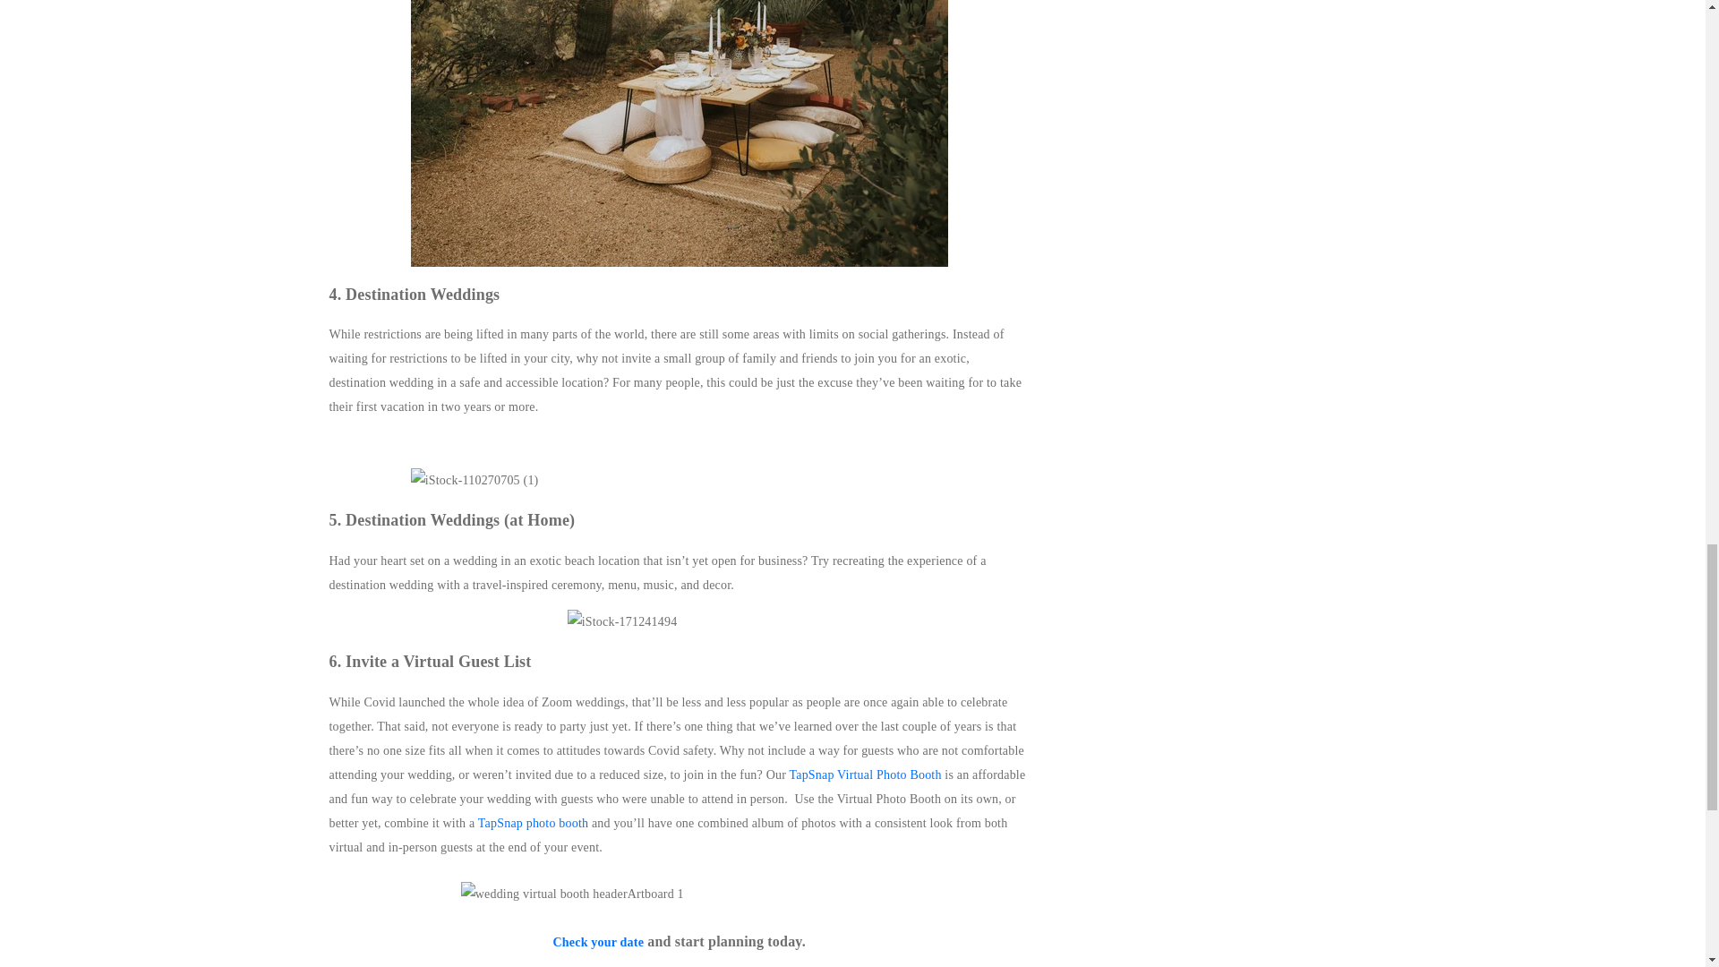 This screenshot has height=967, width=1719. What do you see at coordinates (865, 774) in the screenshot?
I see `TapSnap Virtual Photo Booth` at bounding box center [865, 774].